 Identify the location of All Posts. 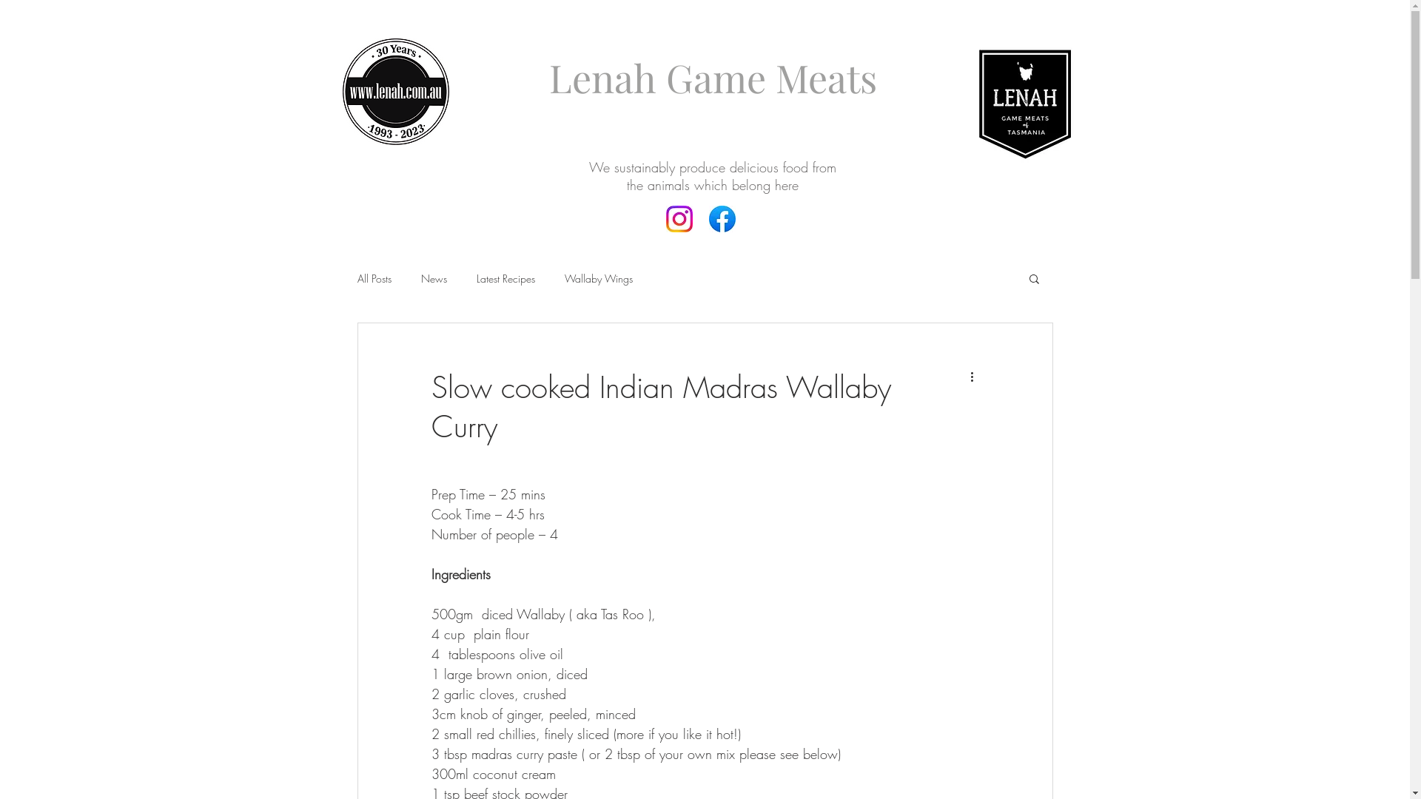
(374, 277).